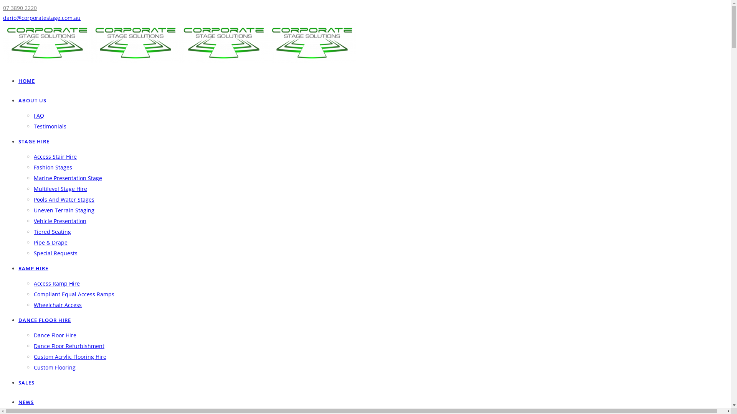 This screenshot has width=737, height=414. What do you see at coordinates (58, 305) in the screenshot?
I see `Wheelchair Access` at bounding box center [58, 305].